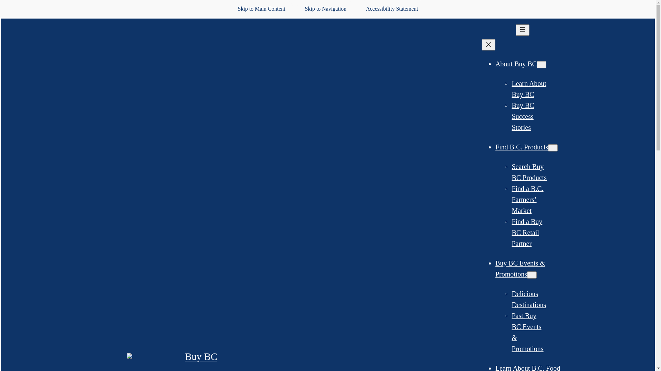 This screenshot has width=661, height=371. Describe the element at coordinates (521, 269) in the screenshot. I see `Buy BC Events & Promotions` at that location.